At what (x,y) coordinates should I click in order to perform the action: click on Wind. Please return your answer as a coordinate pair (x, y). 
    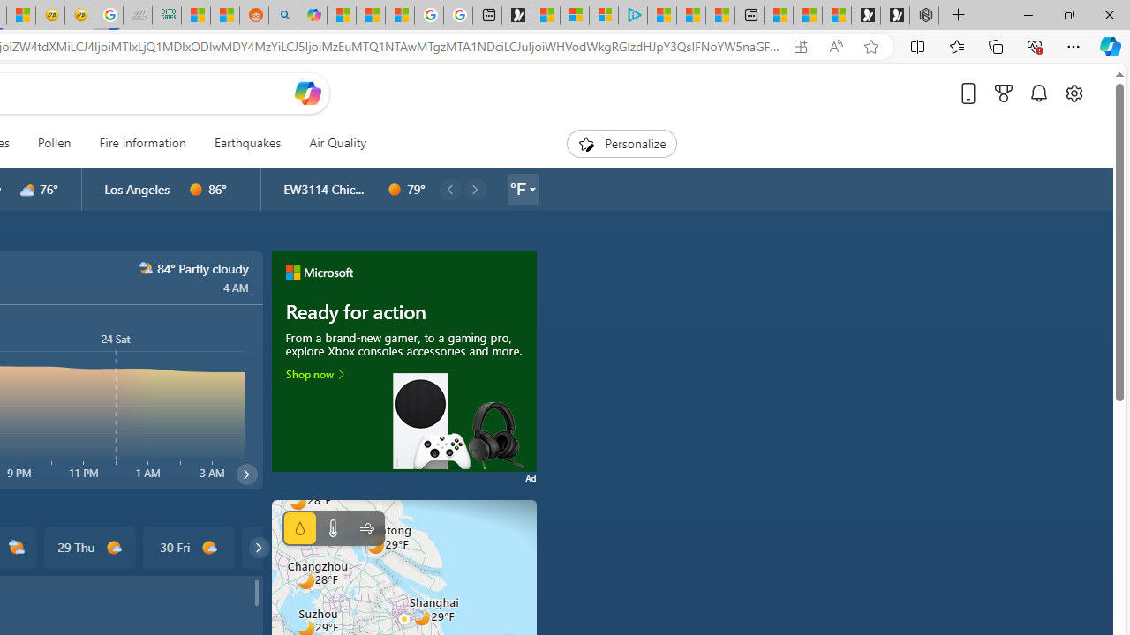
    Looking at the image, I should click on (365, 528).